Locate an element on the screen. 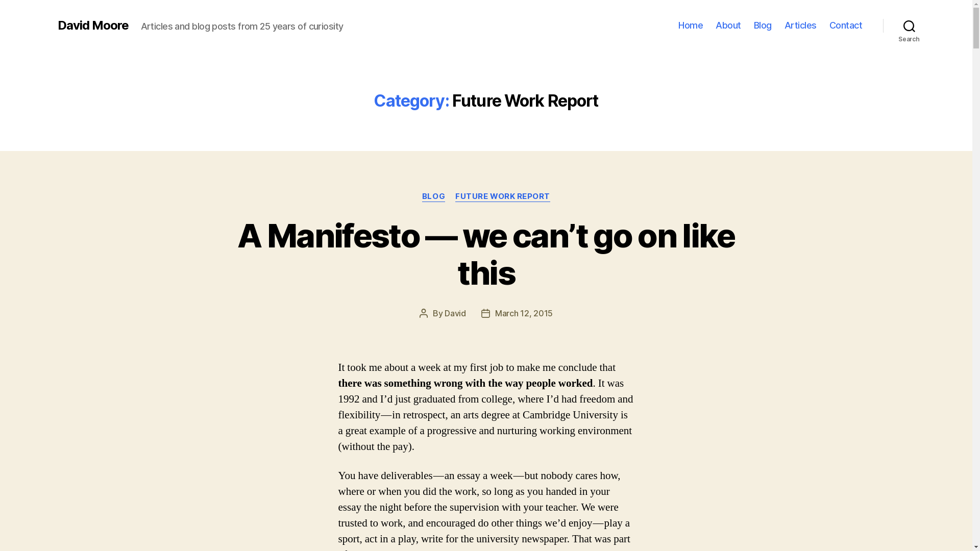 This screenshot has width=980, height=551. FUTURE WORK REPORT is located at coordinates (503, 197).